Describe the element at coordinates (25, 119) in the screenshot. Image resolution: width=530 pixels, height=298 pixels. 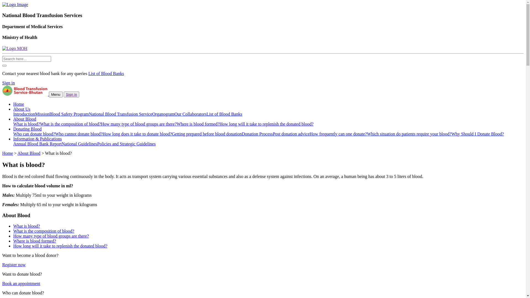
I see `About Blood` at that location.